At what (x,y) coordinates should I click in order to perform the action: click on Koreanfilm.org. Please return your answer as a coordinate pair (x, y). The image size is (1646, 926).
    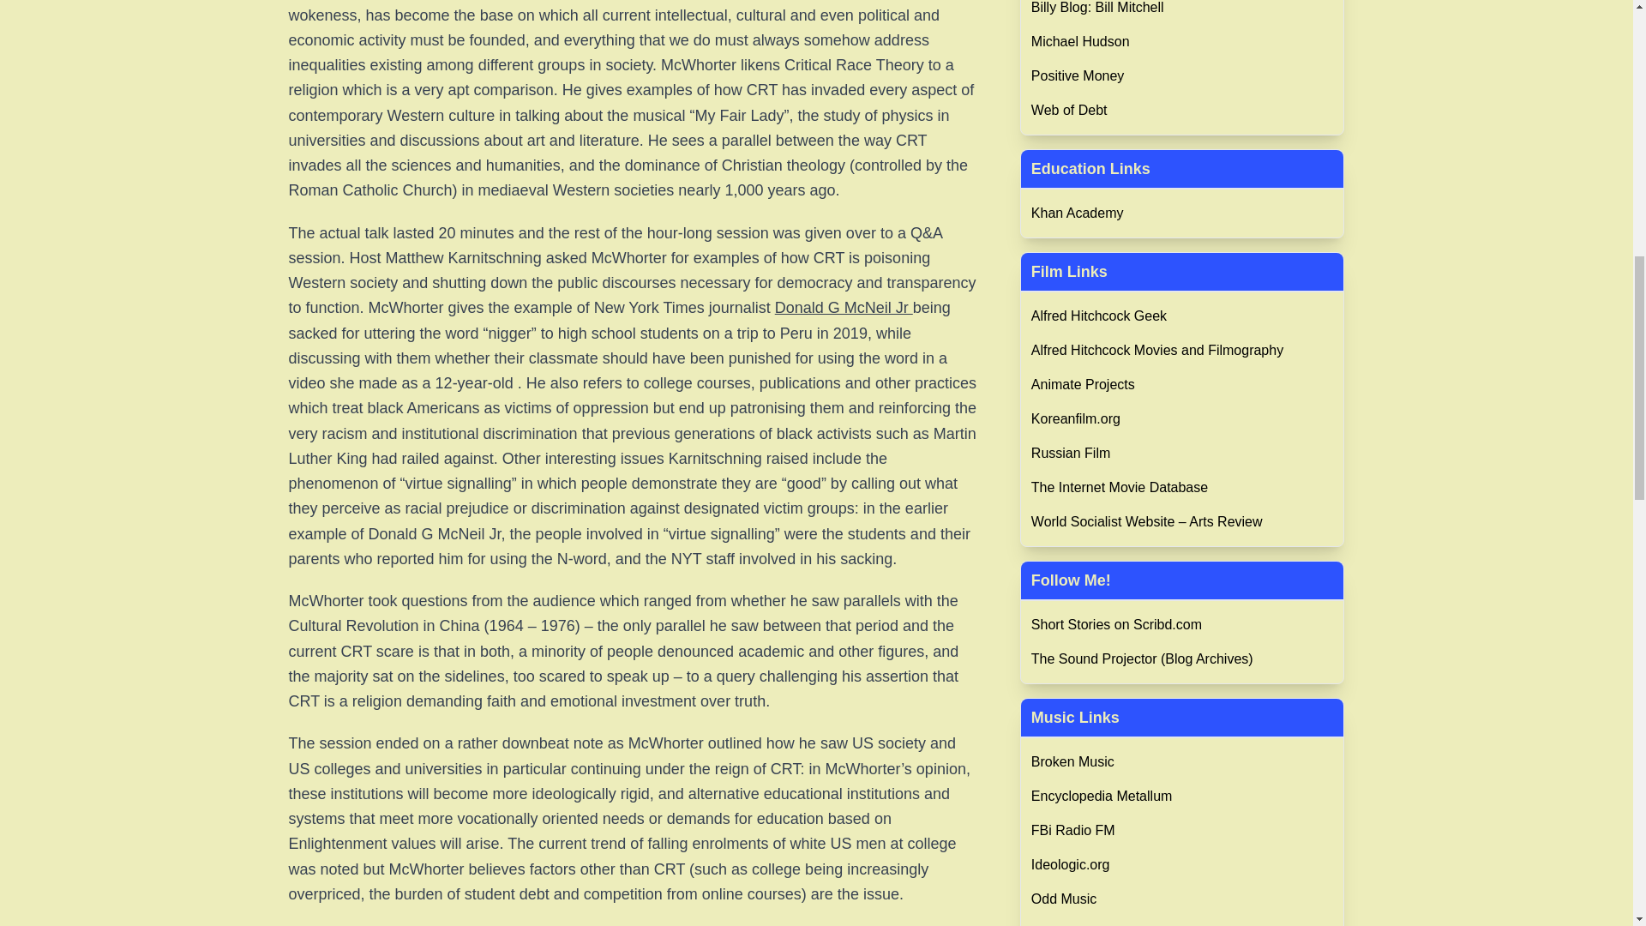
    Looking at the image, I should click on (1182, 419).